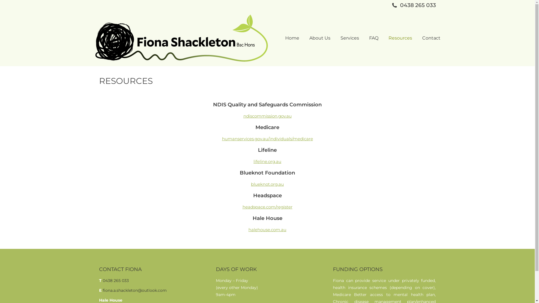 The width and height of the screenshot is (539, 303). What do you see at coordinates (267, 162) in the screenshot?
I see `lifeline.org.au` at bounding box center [267, 162].